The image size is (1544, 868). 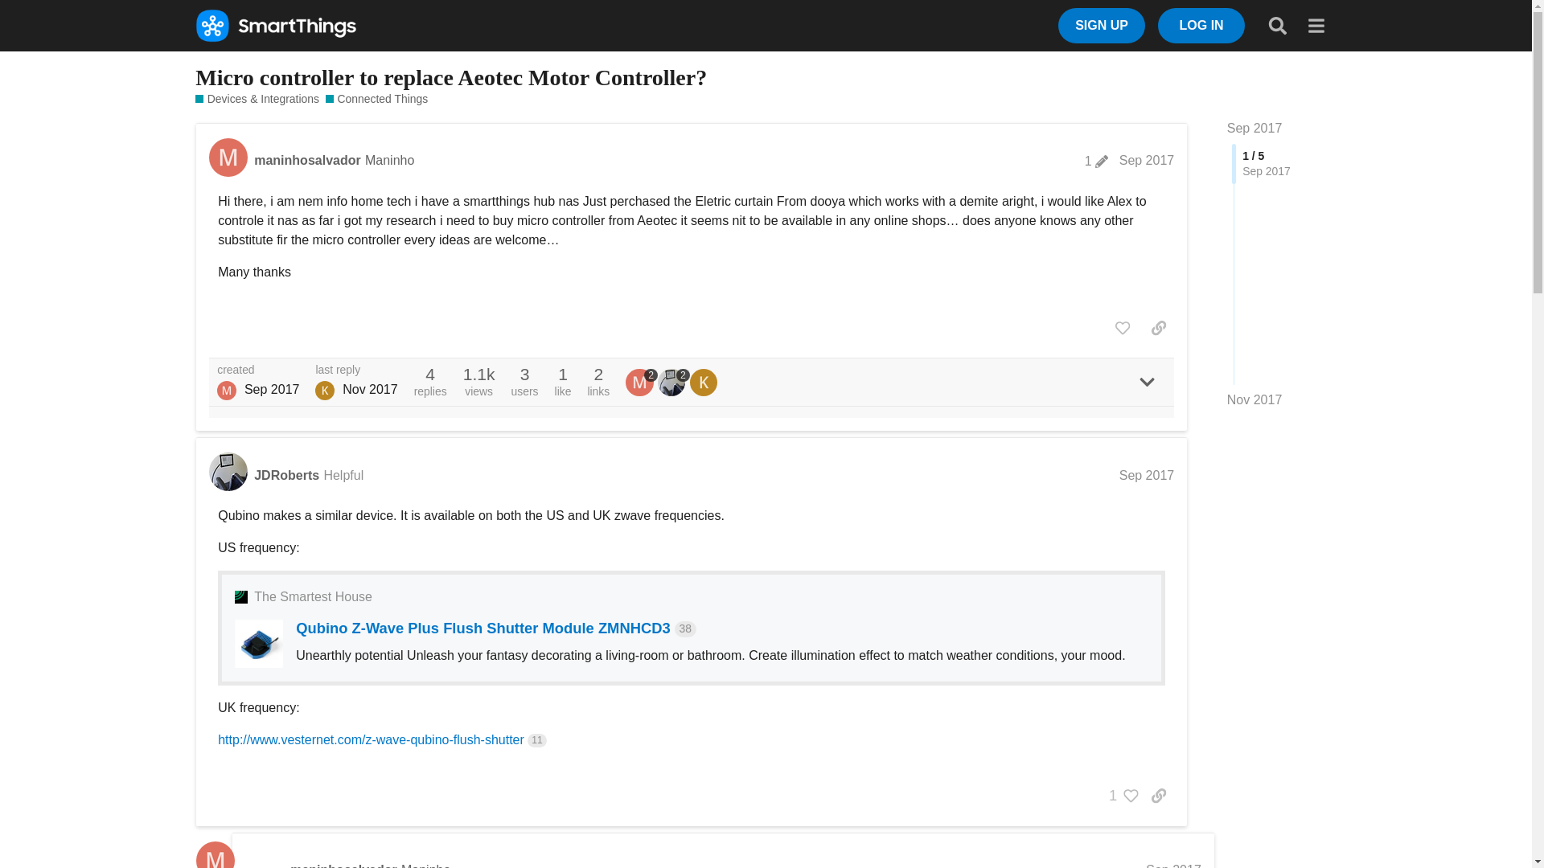 I want to click on Connected Things, so click(x=376, y=99).